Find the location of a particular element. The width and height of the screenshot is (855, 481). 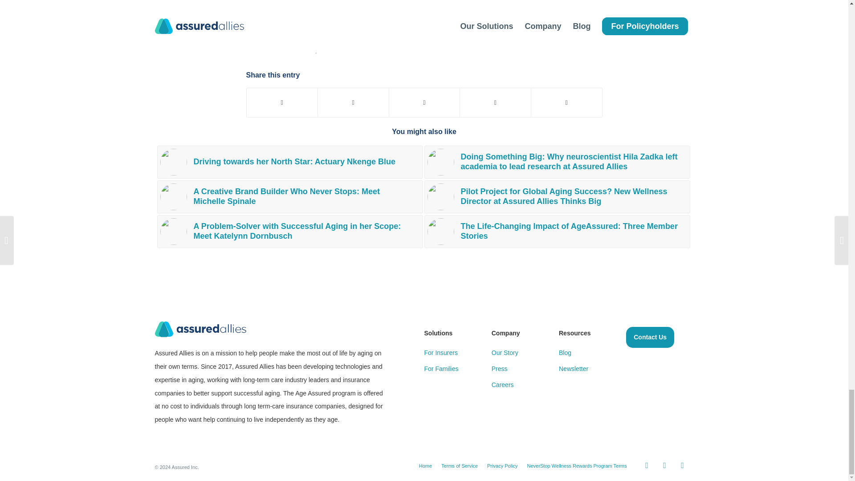

SUCCESSFUL AGING is located at coordinates (361, 50).